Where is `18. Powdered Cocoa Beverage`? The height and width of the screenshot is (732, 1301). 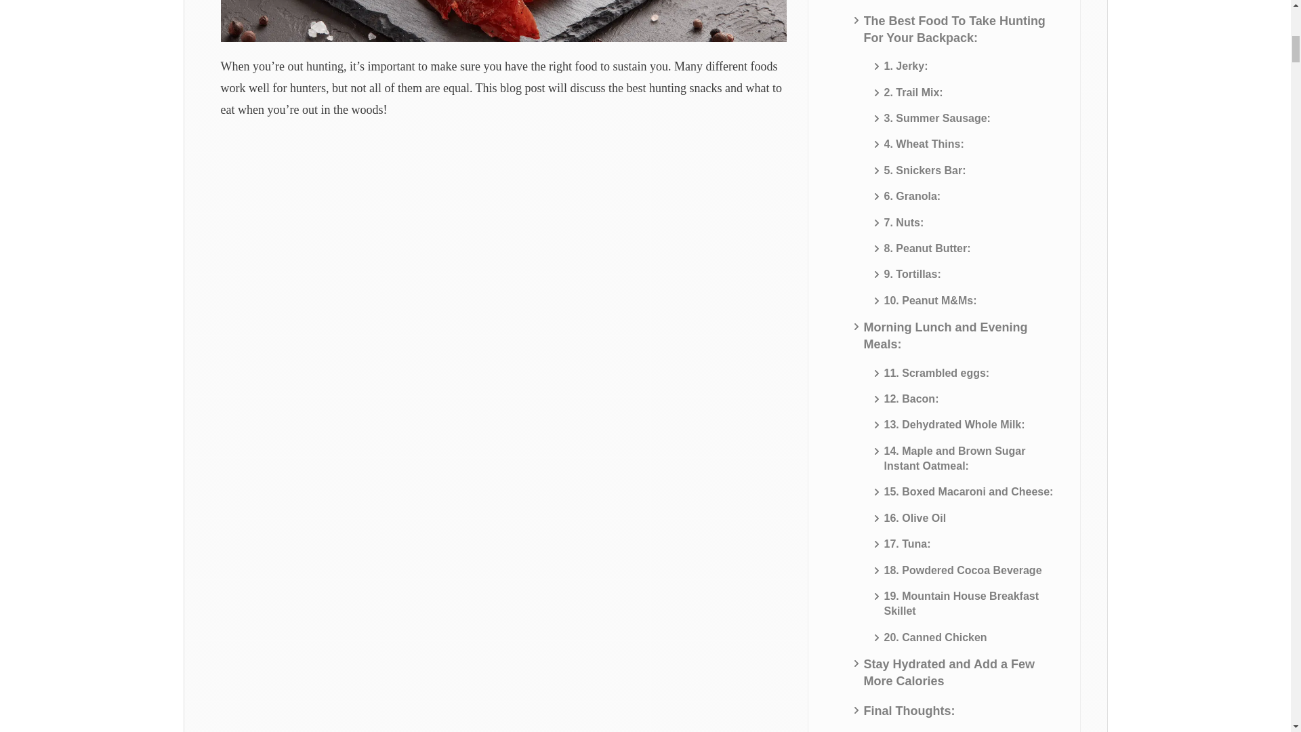
18. Powdered Cocoa Beverage is located at coordinates (963, 571).